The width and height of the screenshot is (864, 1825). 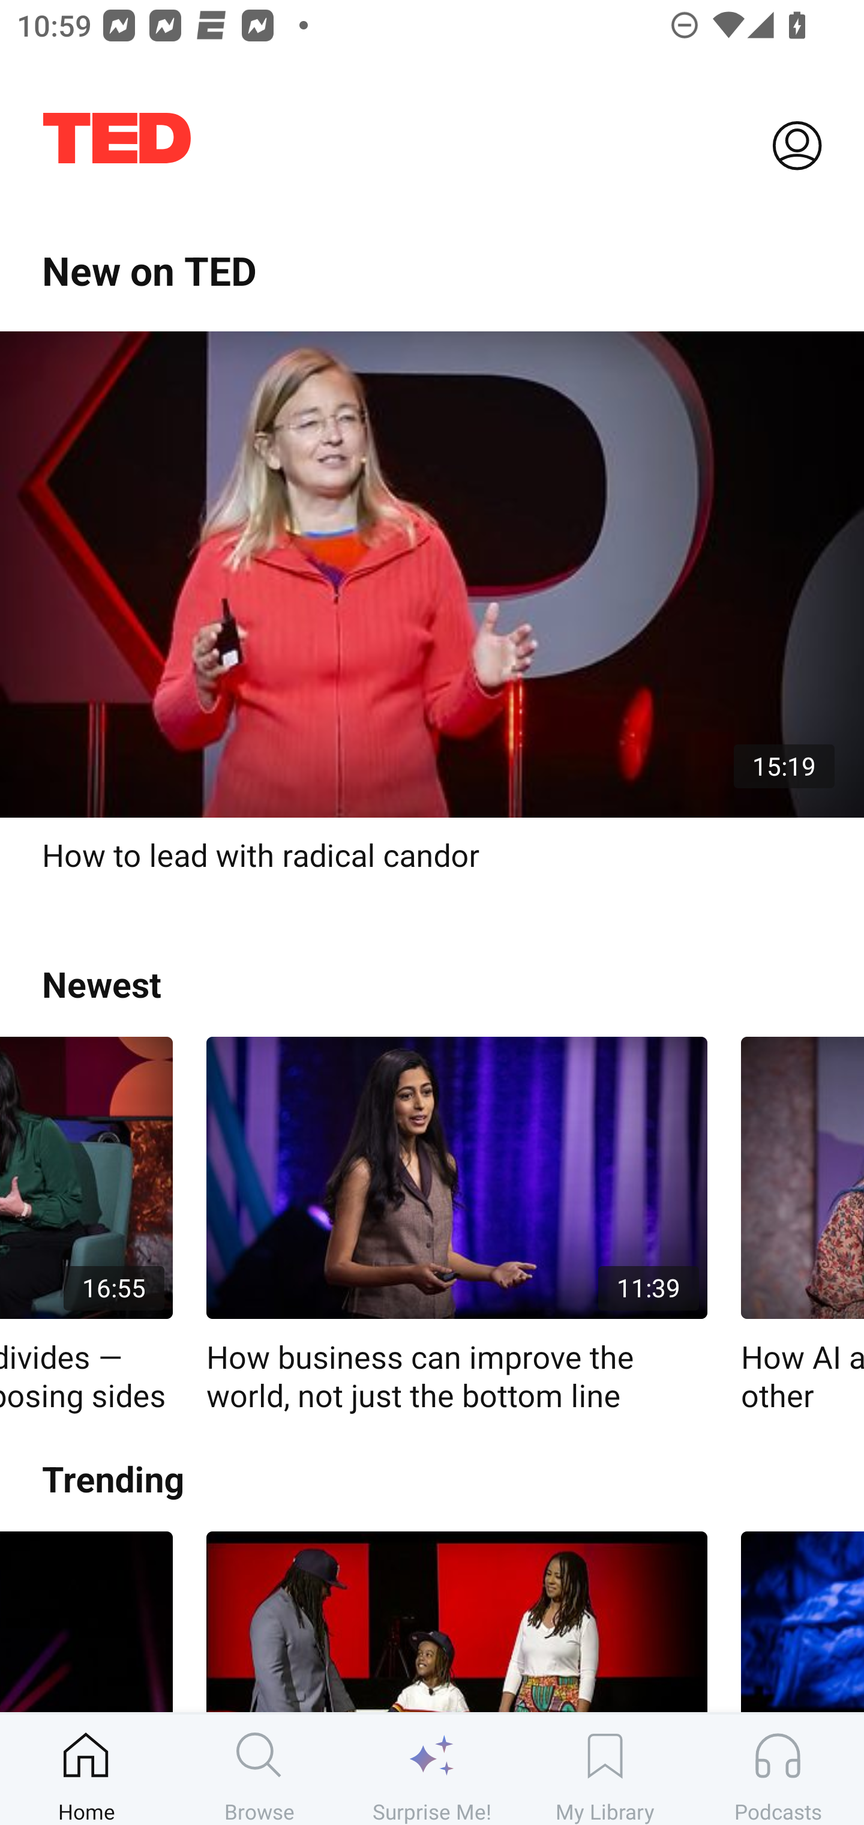 What do you see at coordinates (86, 1769) in the screenshot?
I see `Home` at bounding box center [86, 1769].